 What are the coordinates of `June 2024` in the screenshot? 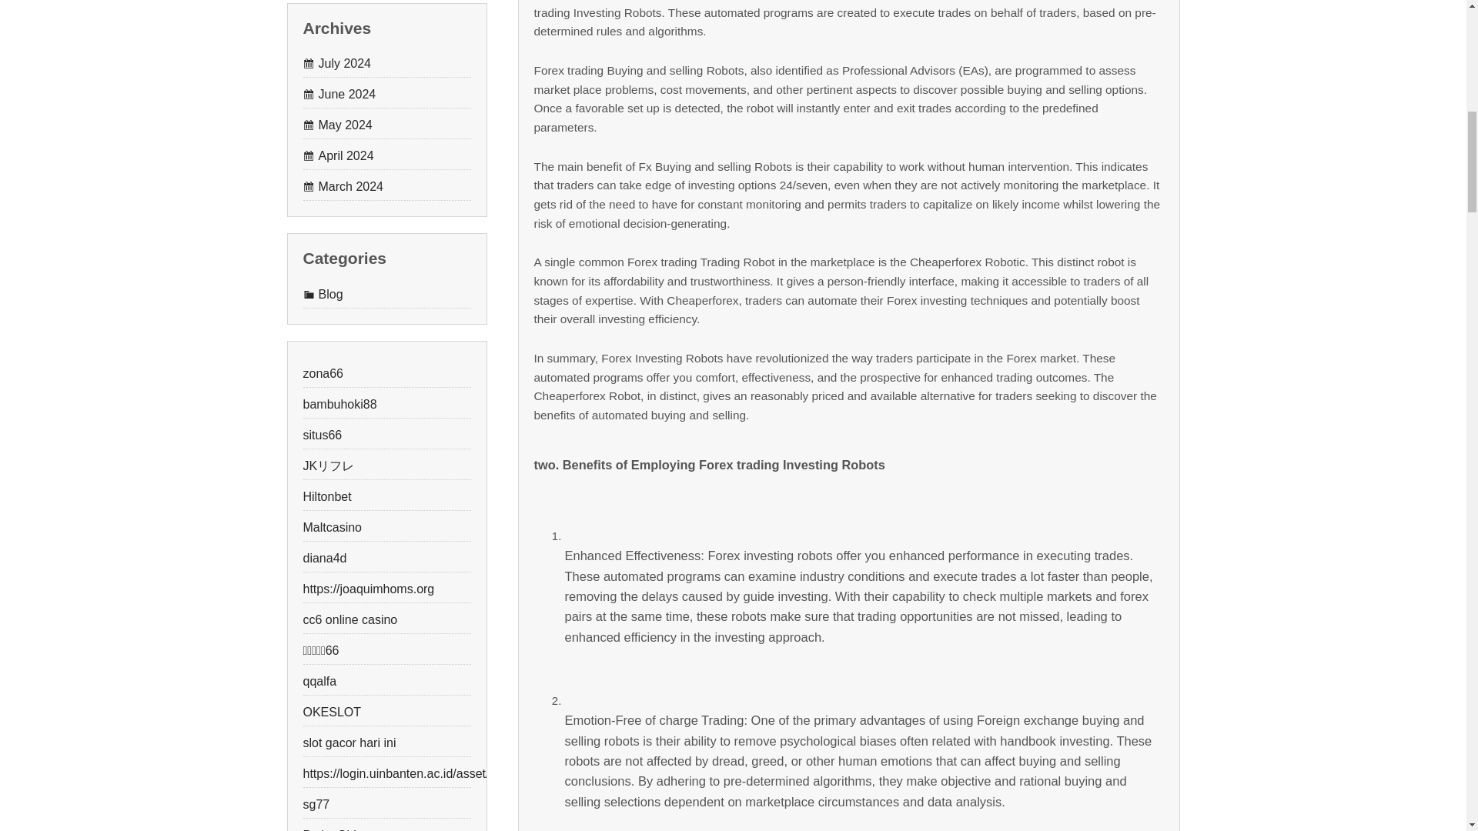 It's located at (339, 94).